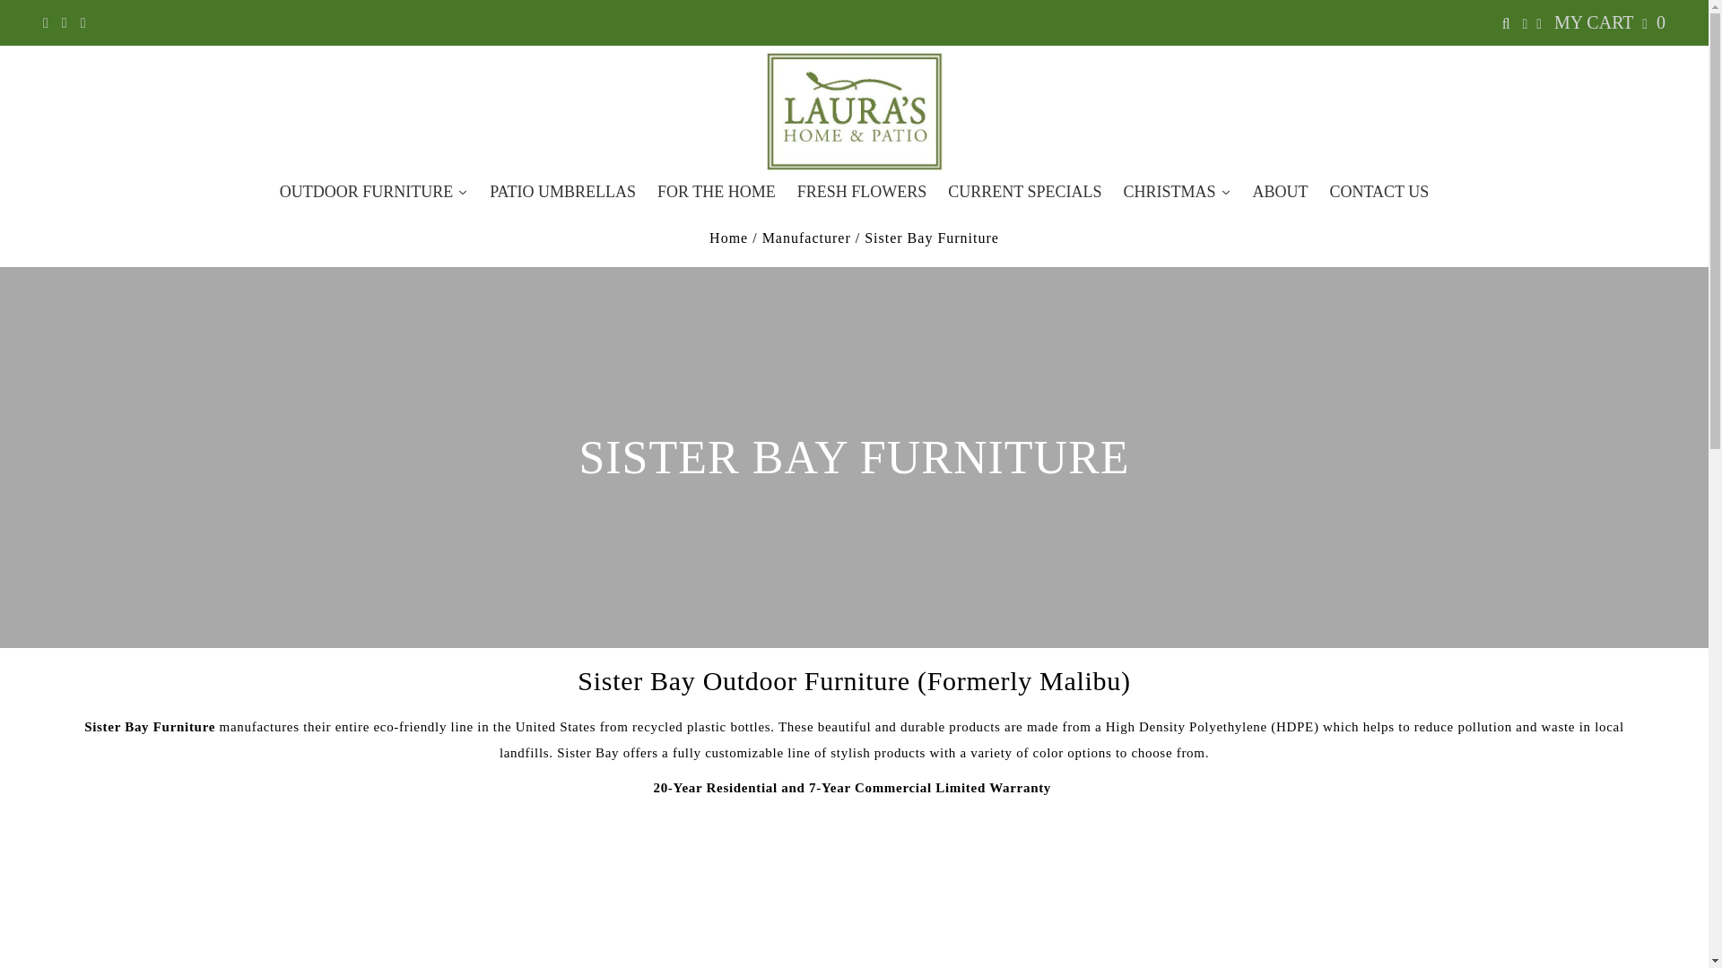 The height and width of the screenshot is (968, 1722). Describe the element at coordinates (1280, 192) in the screenshot. I see `ABOUT` at that location.